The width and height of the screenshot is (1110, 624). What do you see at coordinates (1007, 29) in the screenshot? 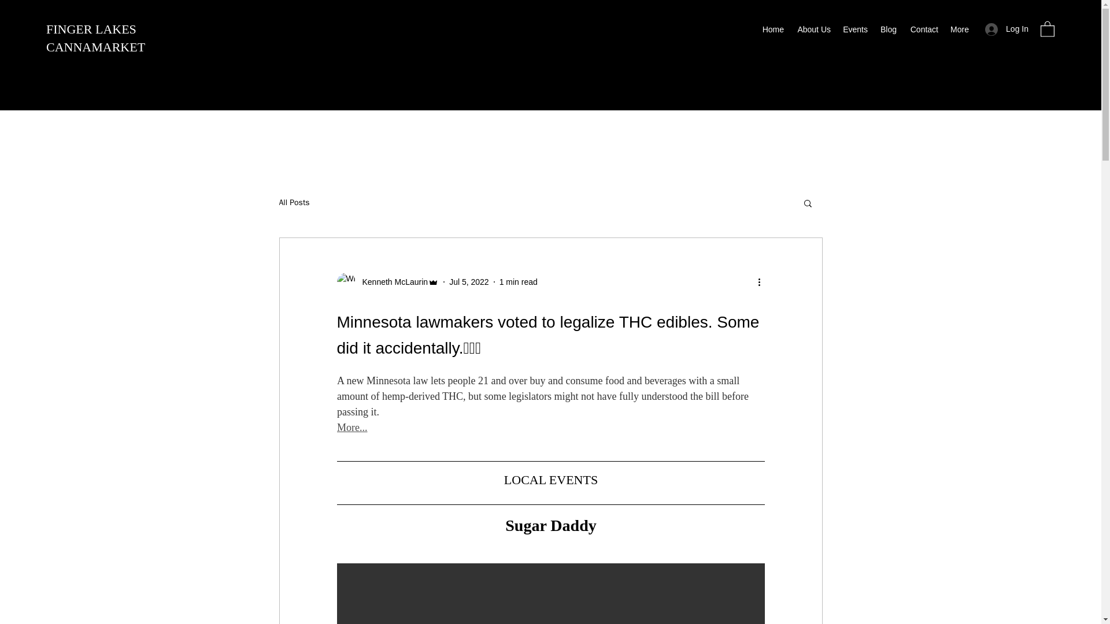
I see `Log In` at bounding box center [1007, 29].